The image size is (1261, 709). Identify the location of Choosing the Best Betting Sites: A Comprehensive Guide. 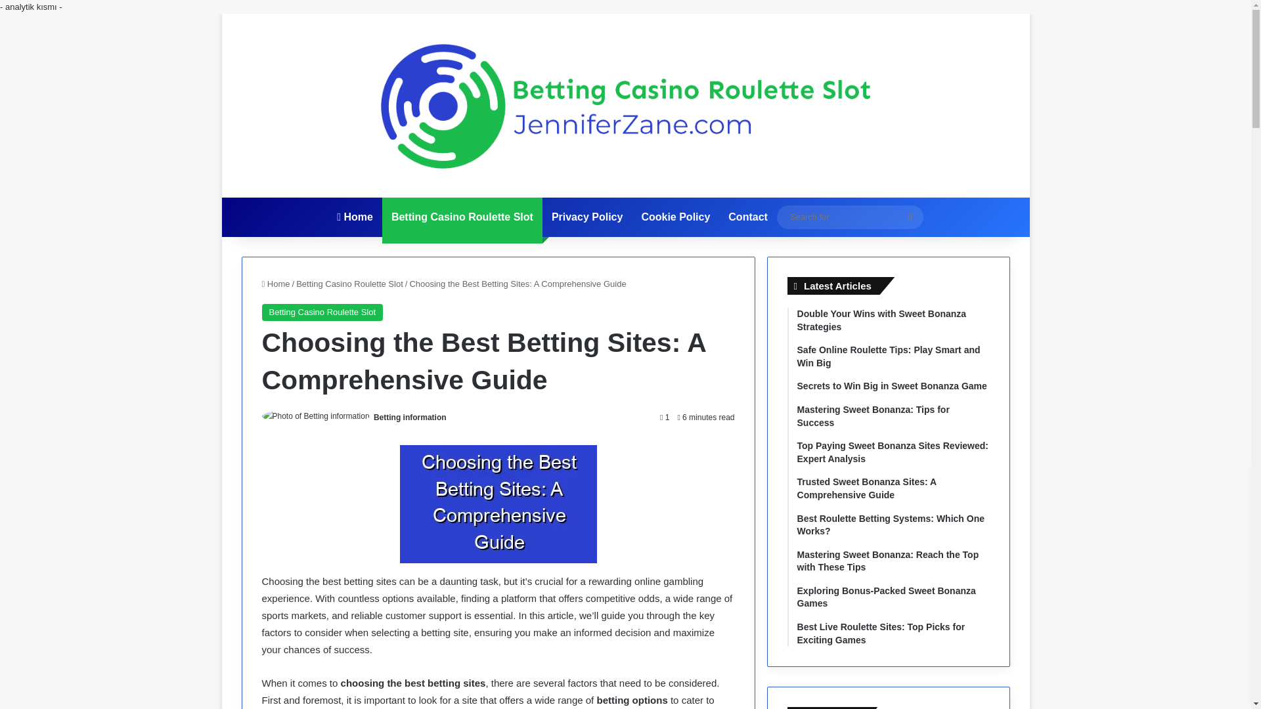
(498, 504).